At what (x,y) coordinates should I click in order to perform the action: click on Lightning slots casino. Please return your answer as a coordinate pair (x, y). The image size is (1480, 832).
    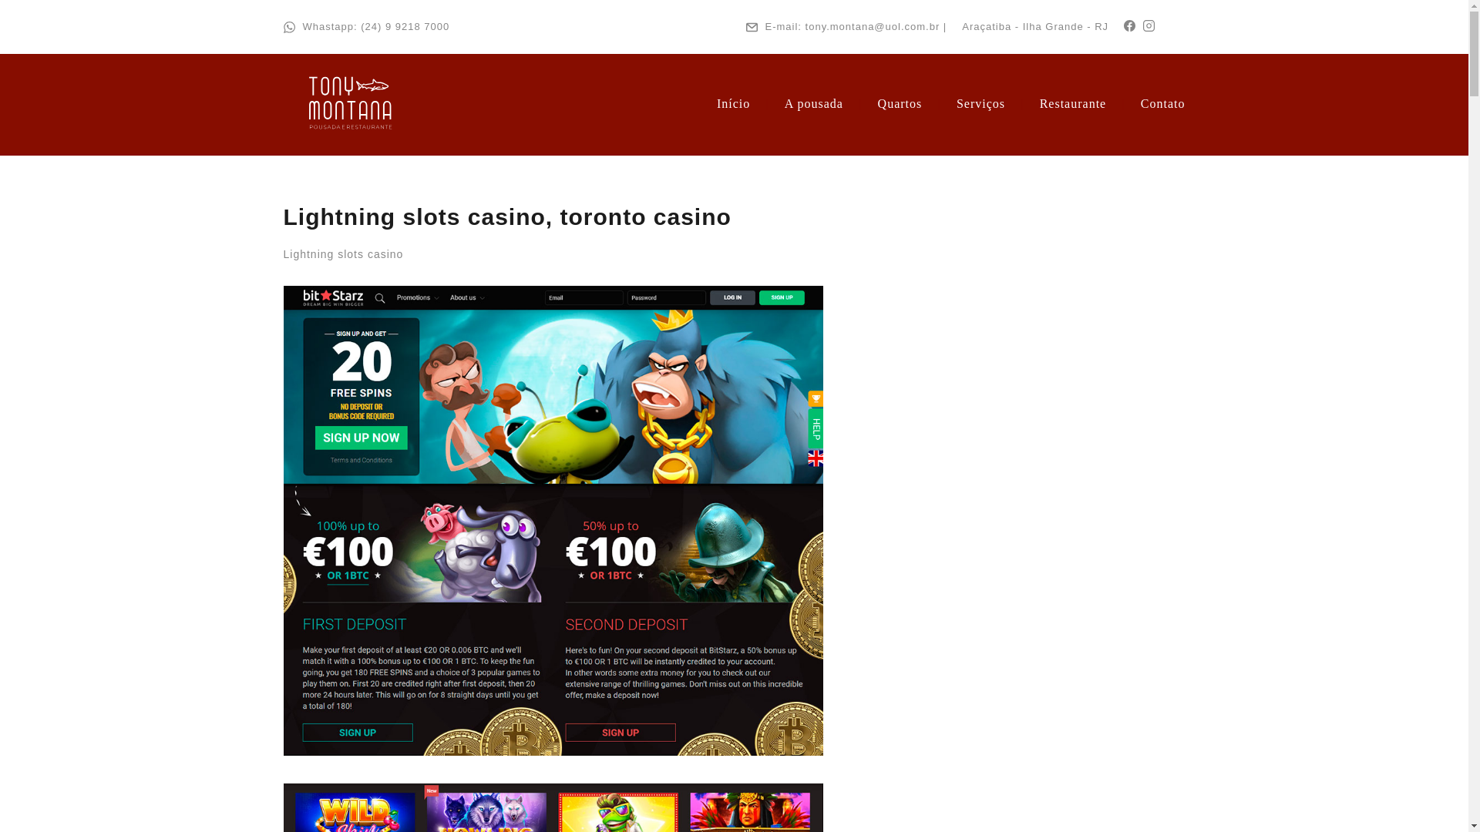
    Looking at the image, I should click on (344, 254).